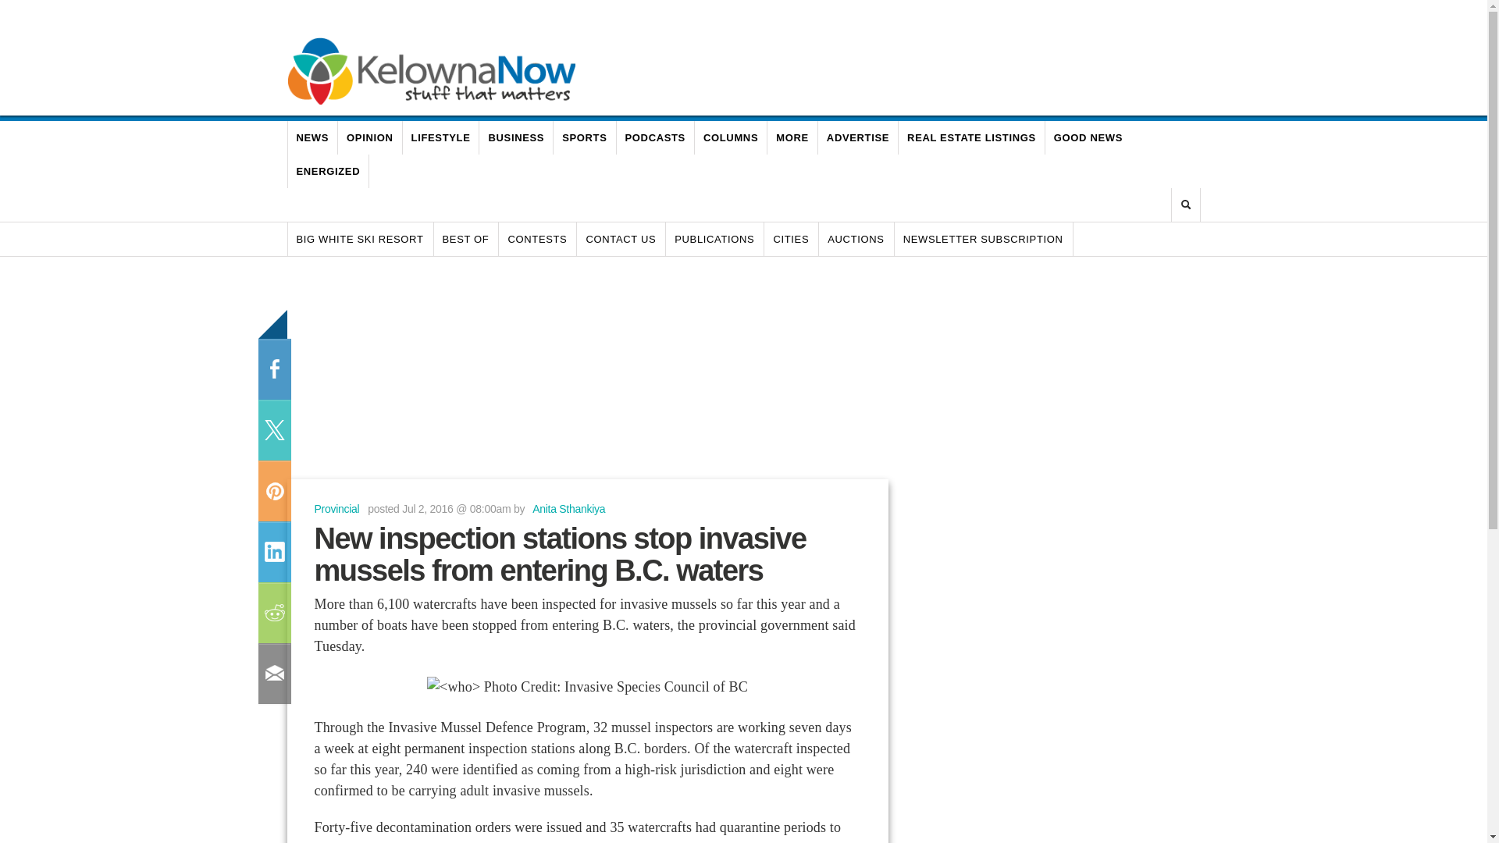 The width and height of the screenshot is (1499, 843). I want to click on Share on Twitter, so click(273, 429).